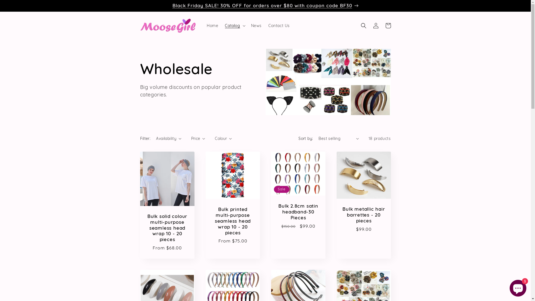  What do you see at coordinates (388, 26) in the screenshot?
I see `Cart` at bounding box center [388, 26].